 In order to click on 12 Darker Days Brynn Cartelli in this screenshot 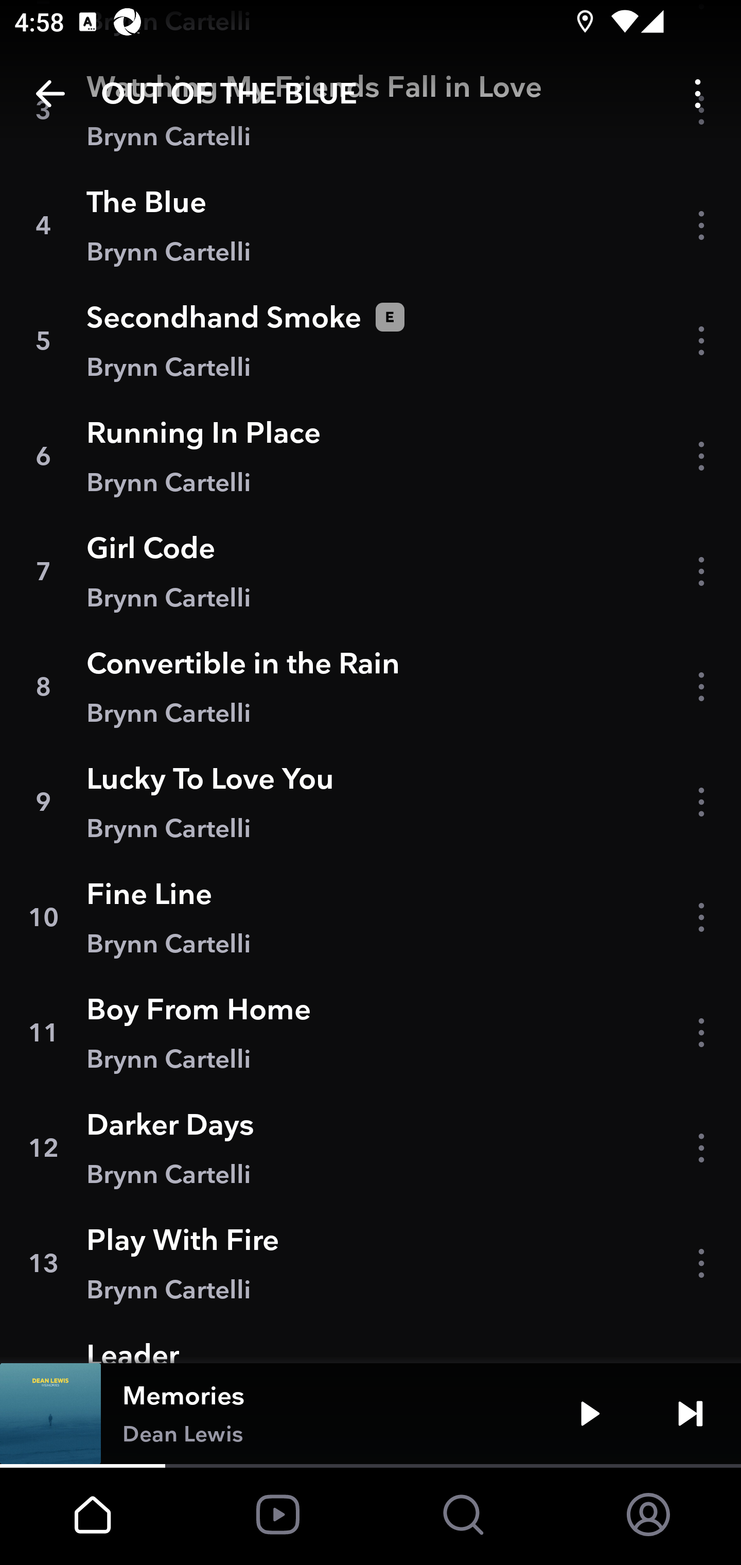, I will do `click(370, 1147)`.